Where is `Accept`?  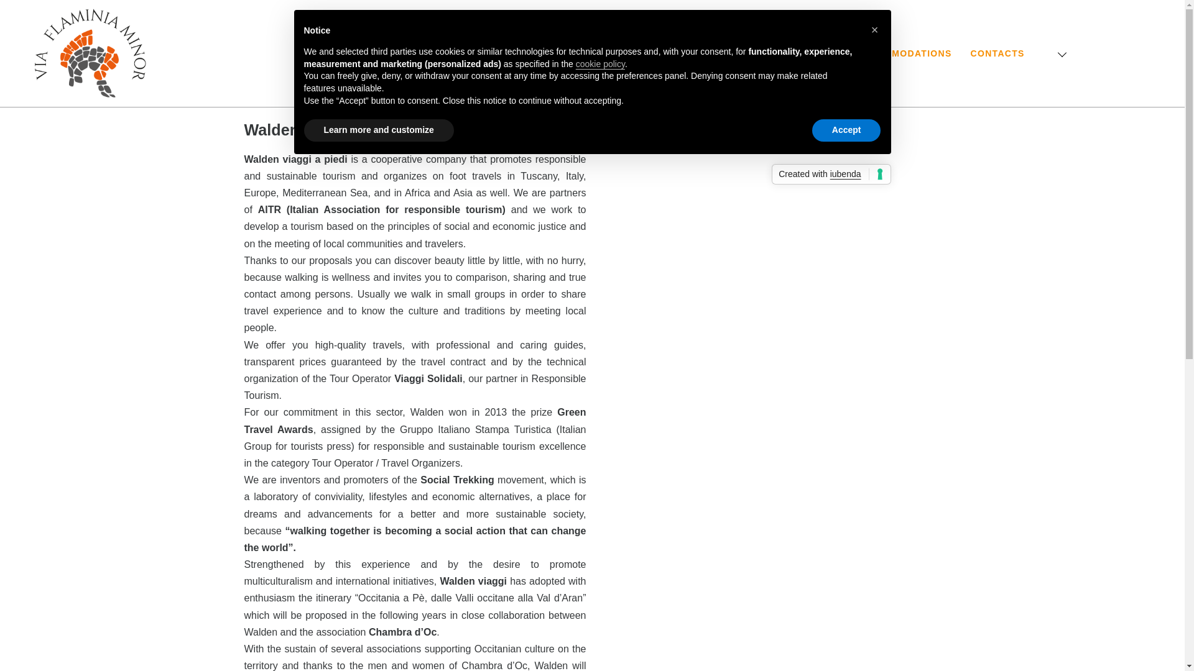 Accept is located at coordinates (846, 130).